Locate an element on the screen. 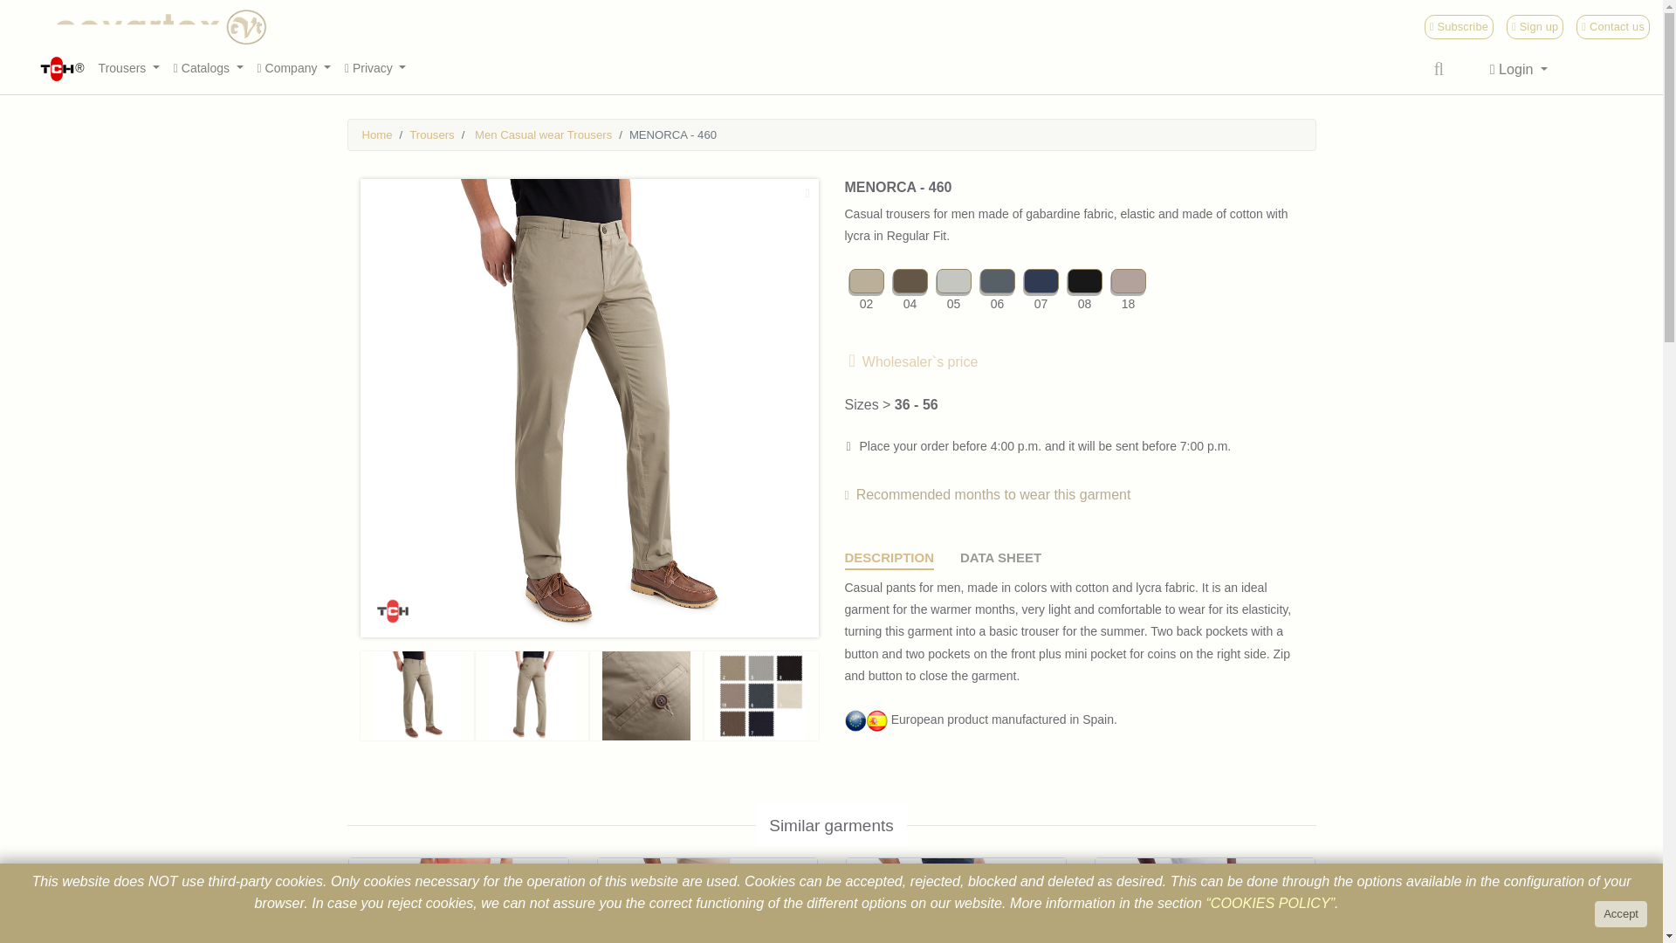 The height and width of the screenshot is (943, 1676). Login is located at coordinates (1519, 70).